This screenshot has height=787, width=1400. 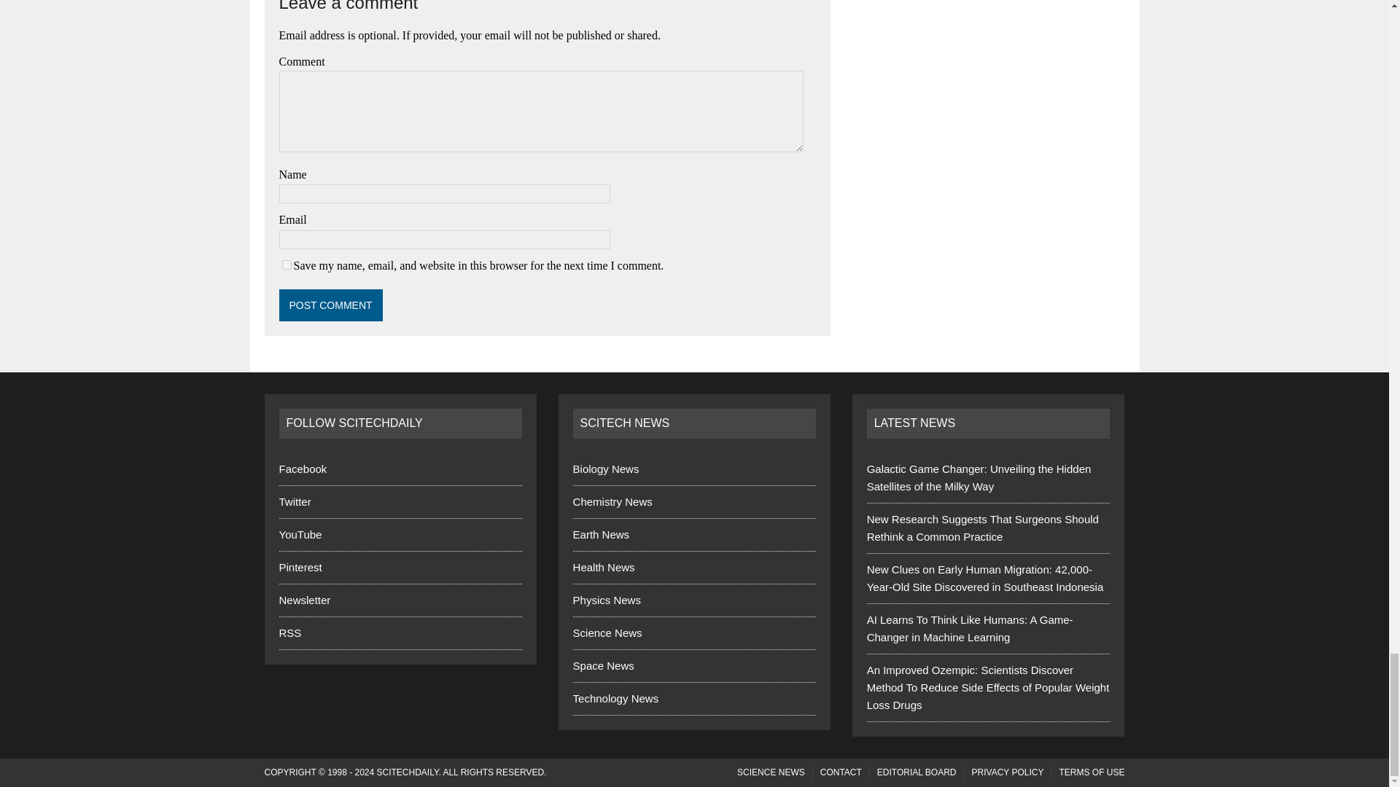 What do you see at coordinates (286, 265) in the screenshot?
I see `yes` at bounding box center [286, 265].